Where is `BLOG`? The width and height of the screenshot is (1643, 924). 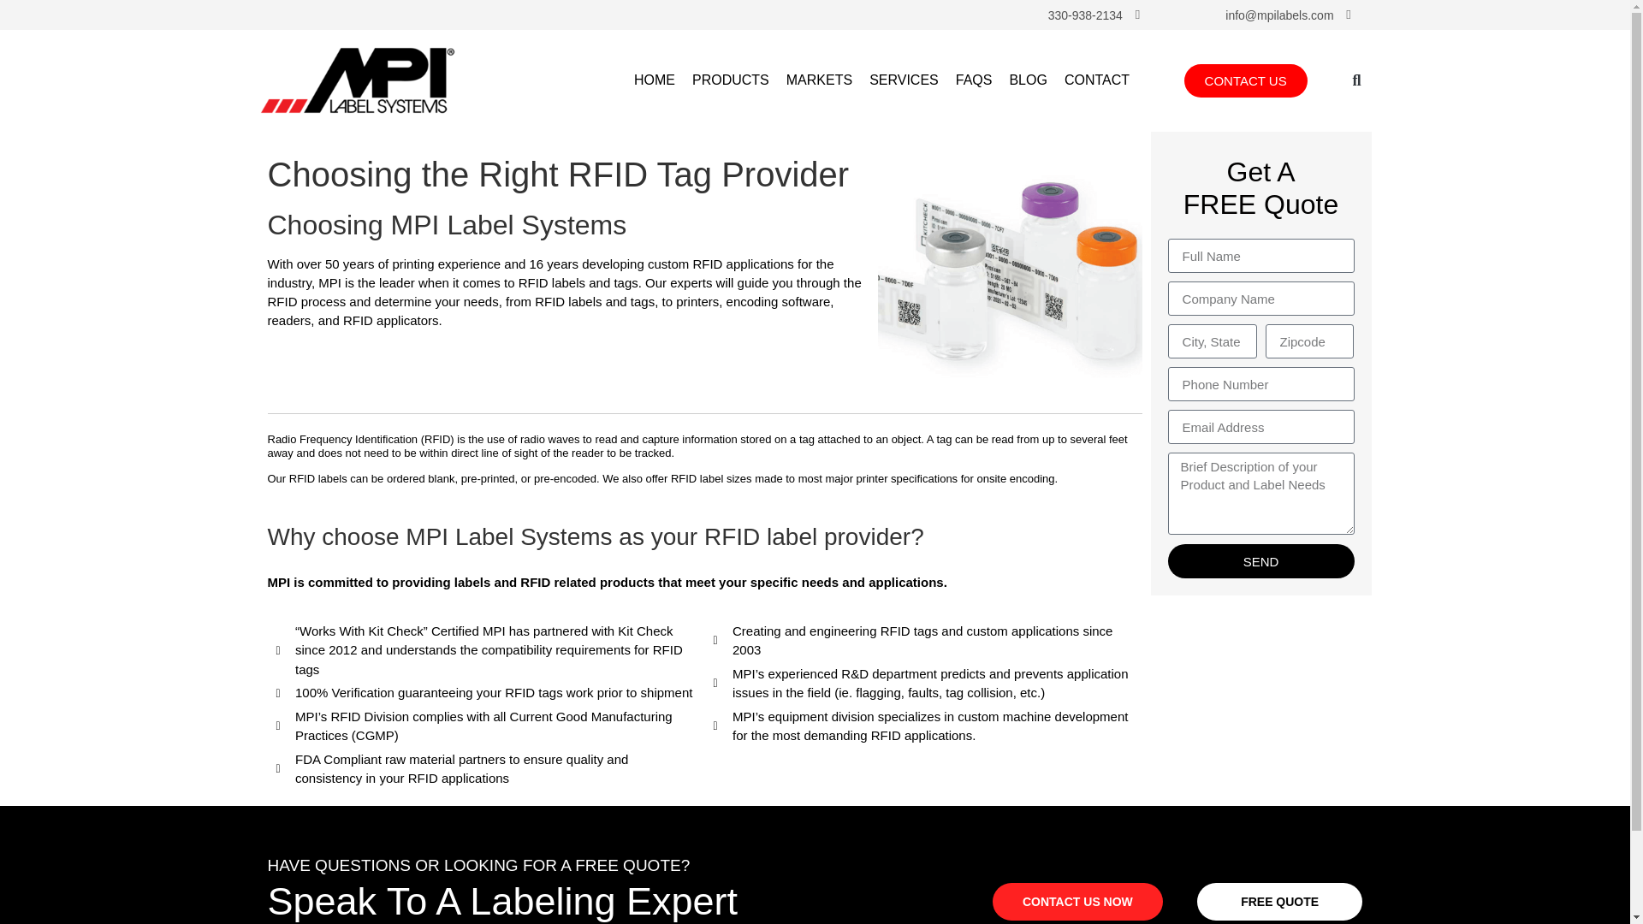
BLOG is located at coordinates (1027, 80).